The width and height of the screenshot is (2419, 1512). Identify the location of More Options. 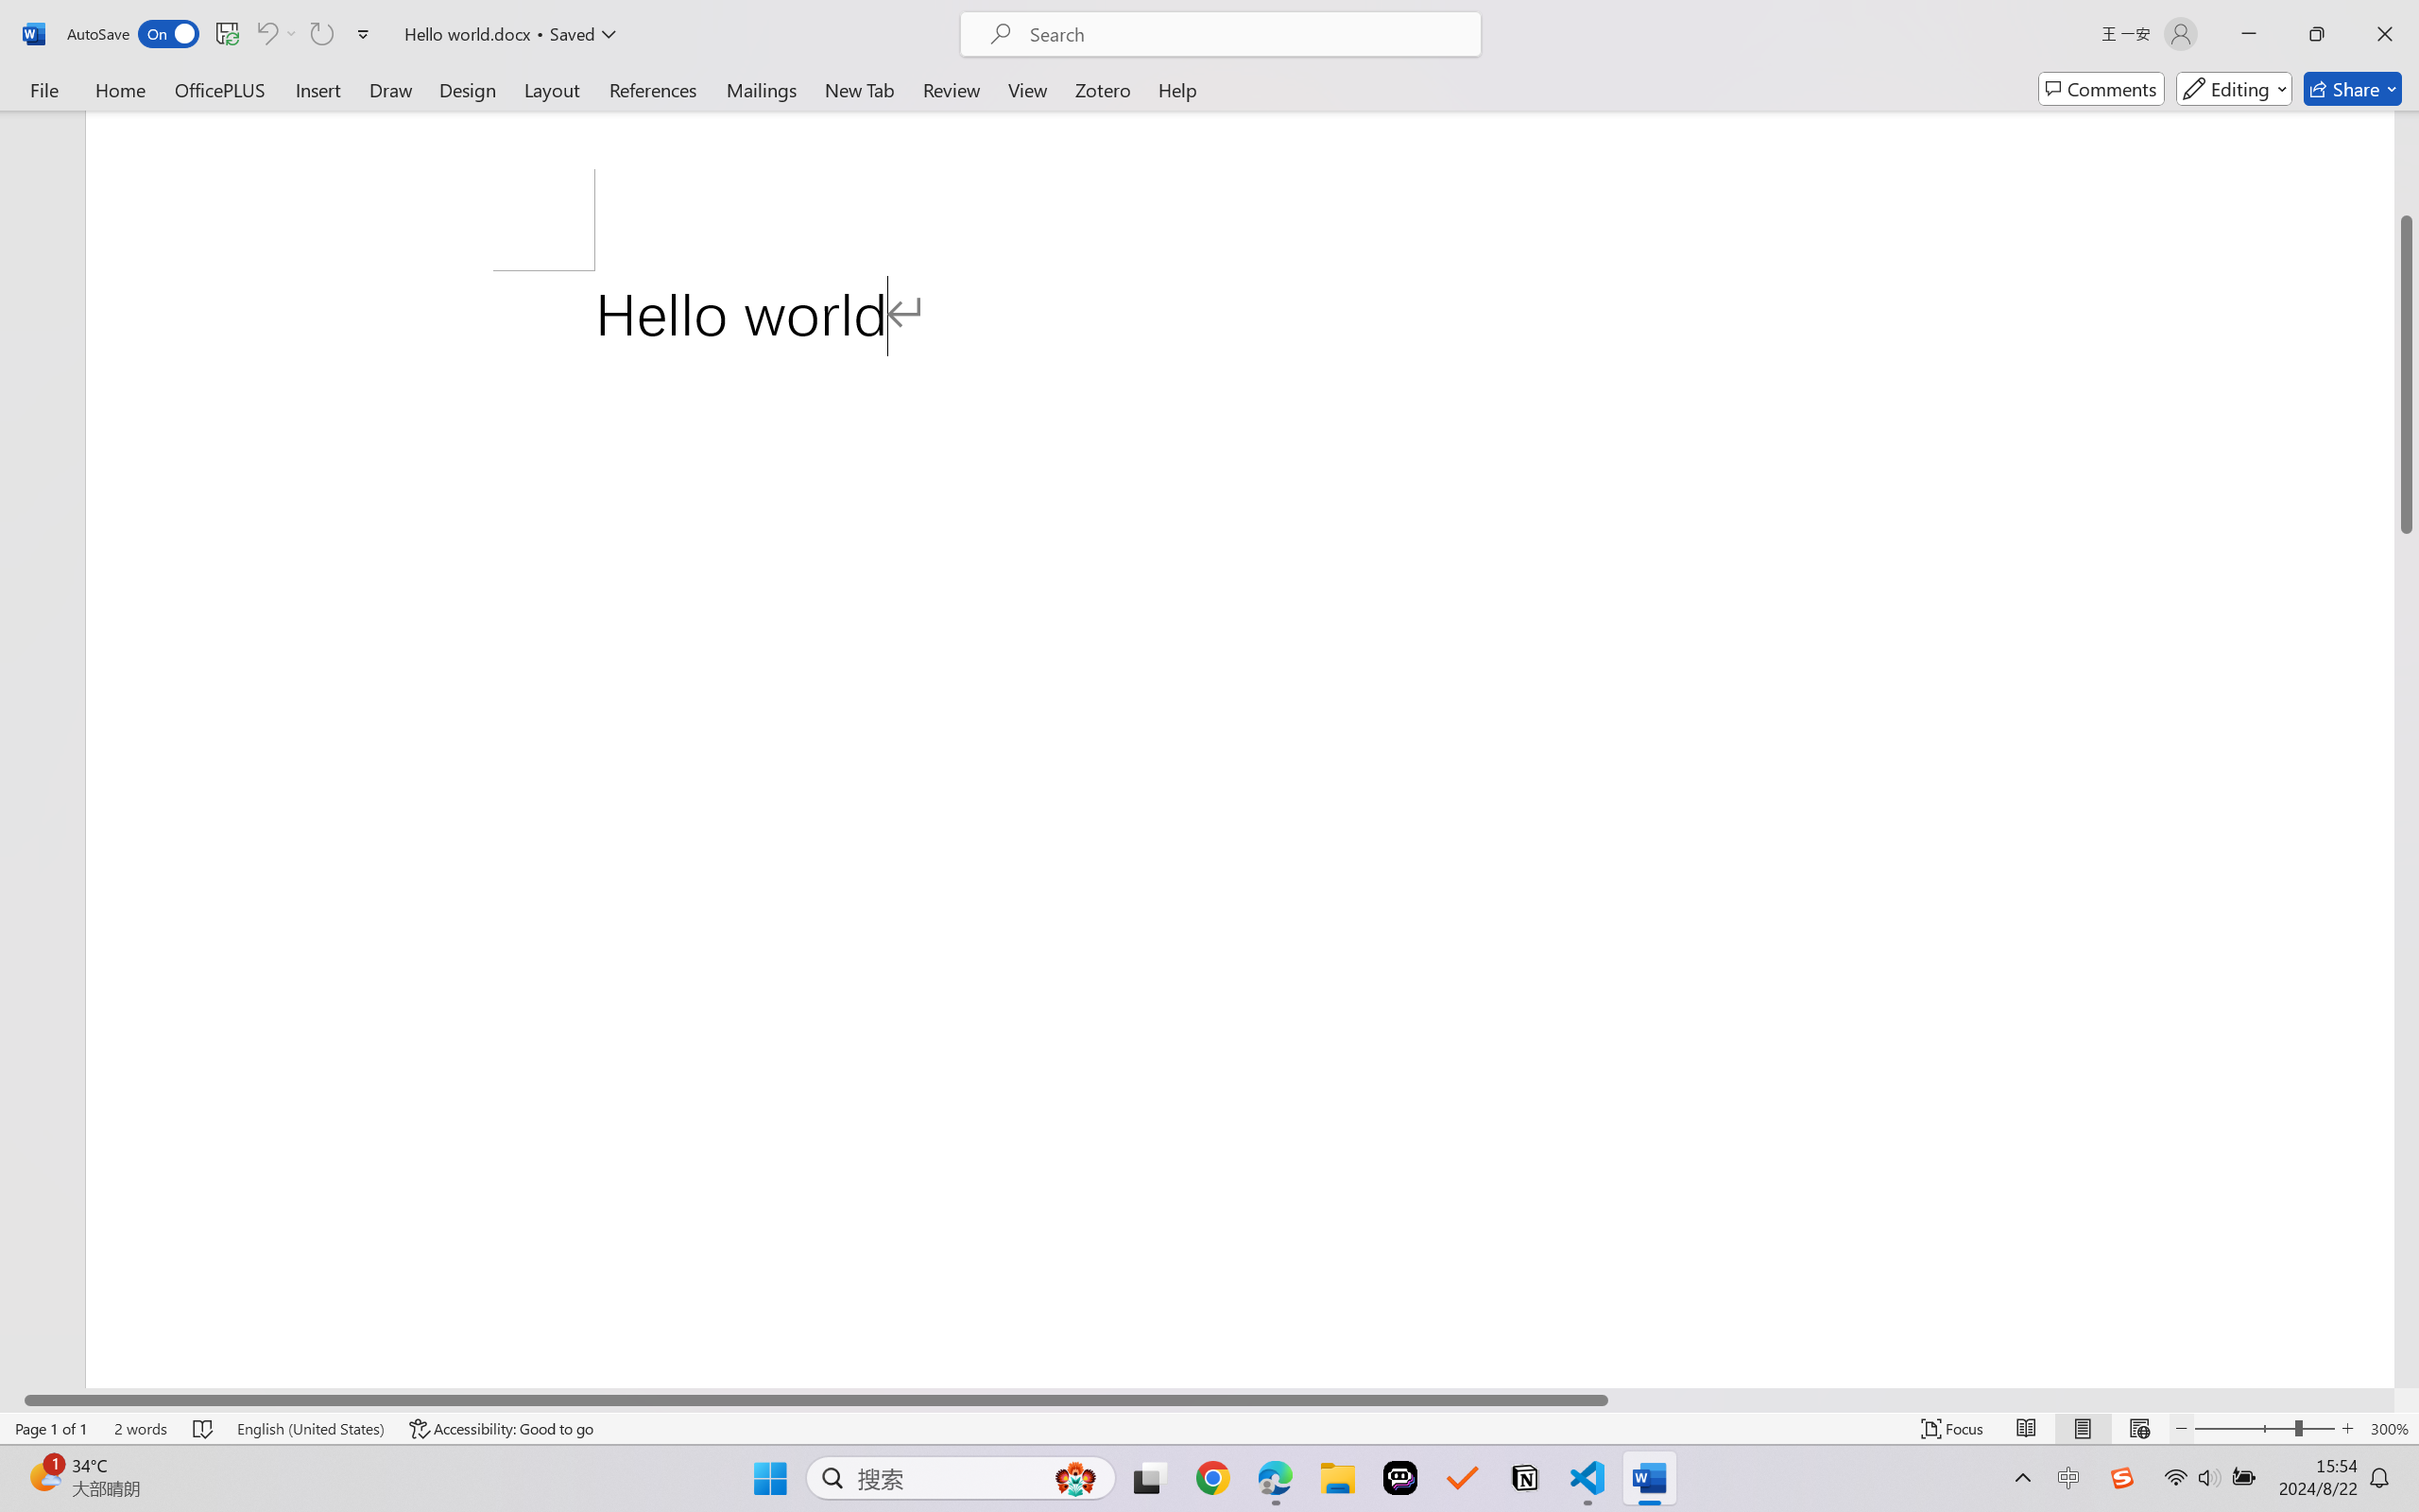
(293, 34).